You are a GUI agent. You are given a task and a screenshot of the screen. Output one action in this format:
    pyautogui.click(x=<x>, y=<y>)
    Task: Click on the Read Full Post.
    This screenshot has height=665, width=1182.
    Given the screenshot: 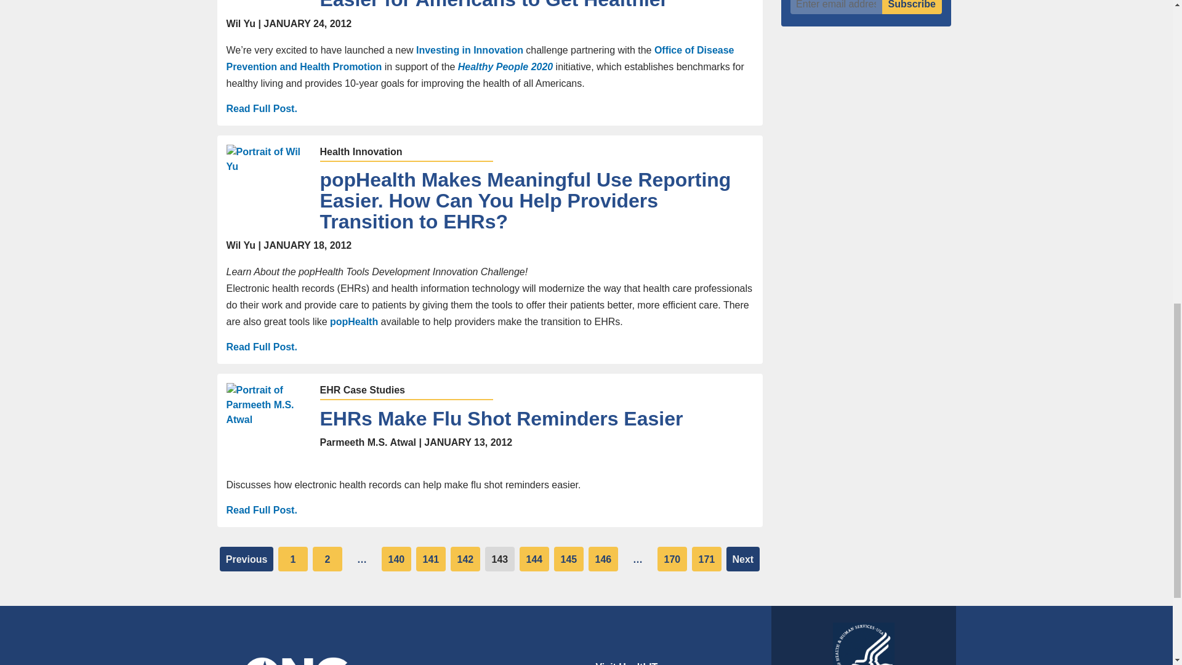 What is the action you would take?
    pyautogui.click(x=262, y=108)
    